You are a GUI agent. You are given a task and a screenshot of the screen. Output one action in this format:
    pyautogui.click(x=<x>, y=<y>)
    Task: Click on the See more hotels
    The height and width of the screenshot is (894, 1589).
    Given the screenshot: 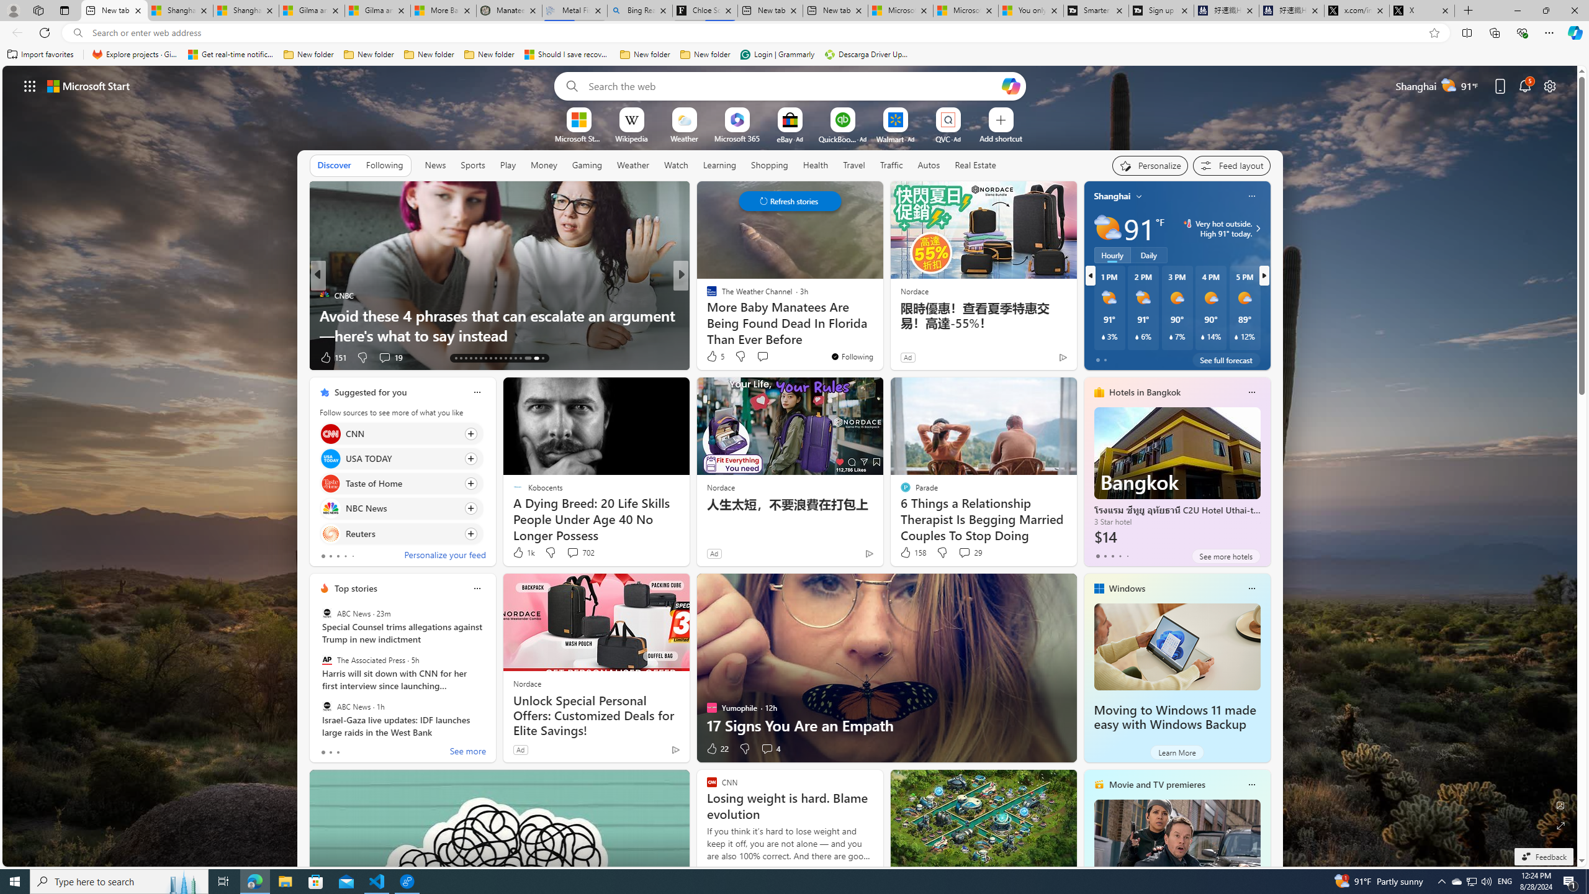 What is the action you would take?
    pyautogui.click(x=1226, y=556)
    